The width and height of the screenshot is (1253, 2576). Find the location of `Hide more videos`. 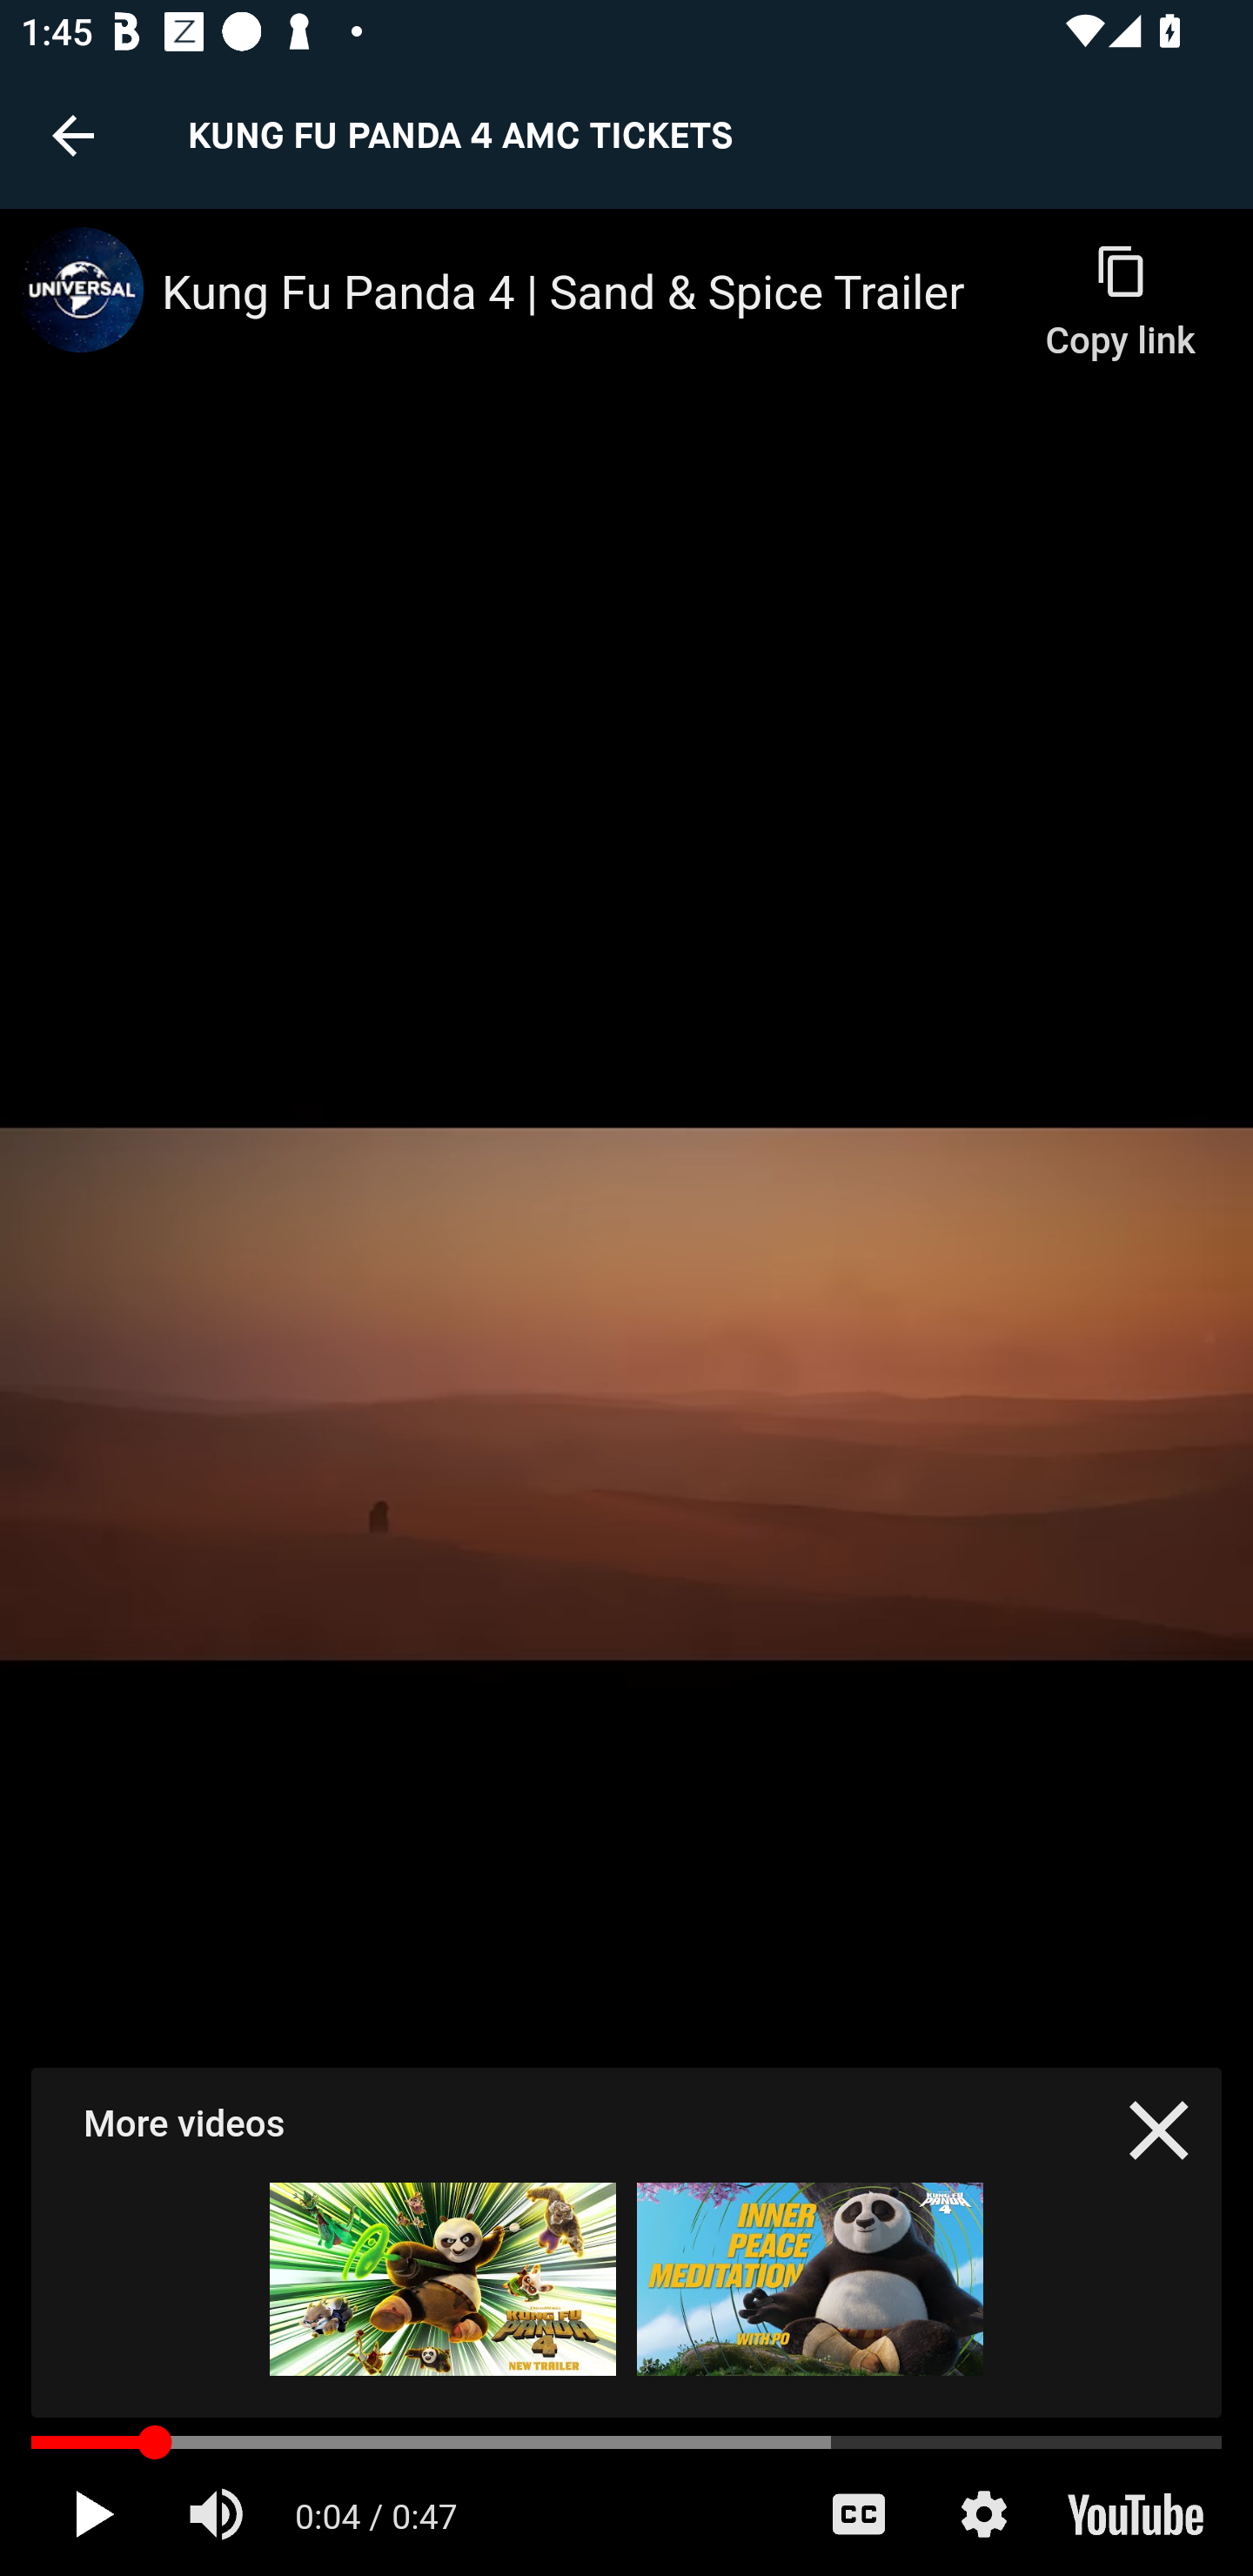

Hide more videos is located at coordinates (1159, 2130).